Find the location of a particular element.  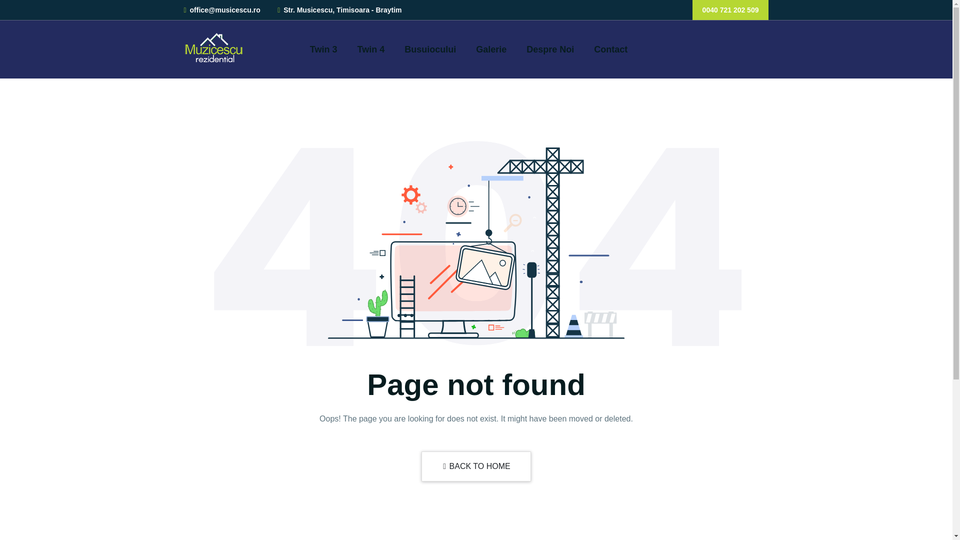

Busuiocului is located at coordinates (430, 49).